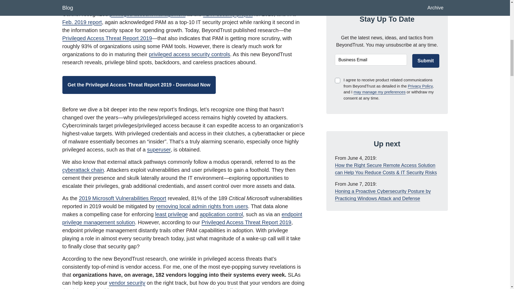 This screenshot has height=289, width=514. Describe the element at coordinates (147, 14) in the screenshot. I see `privileged account management` at that location.